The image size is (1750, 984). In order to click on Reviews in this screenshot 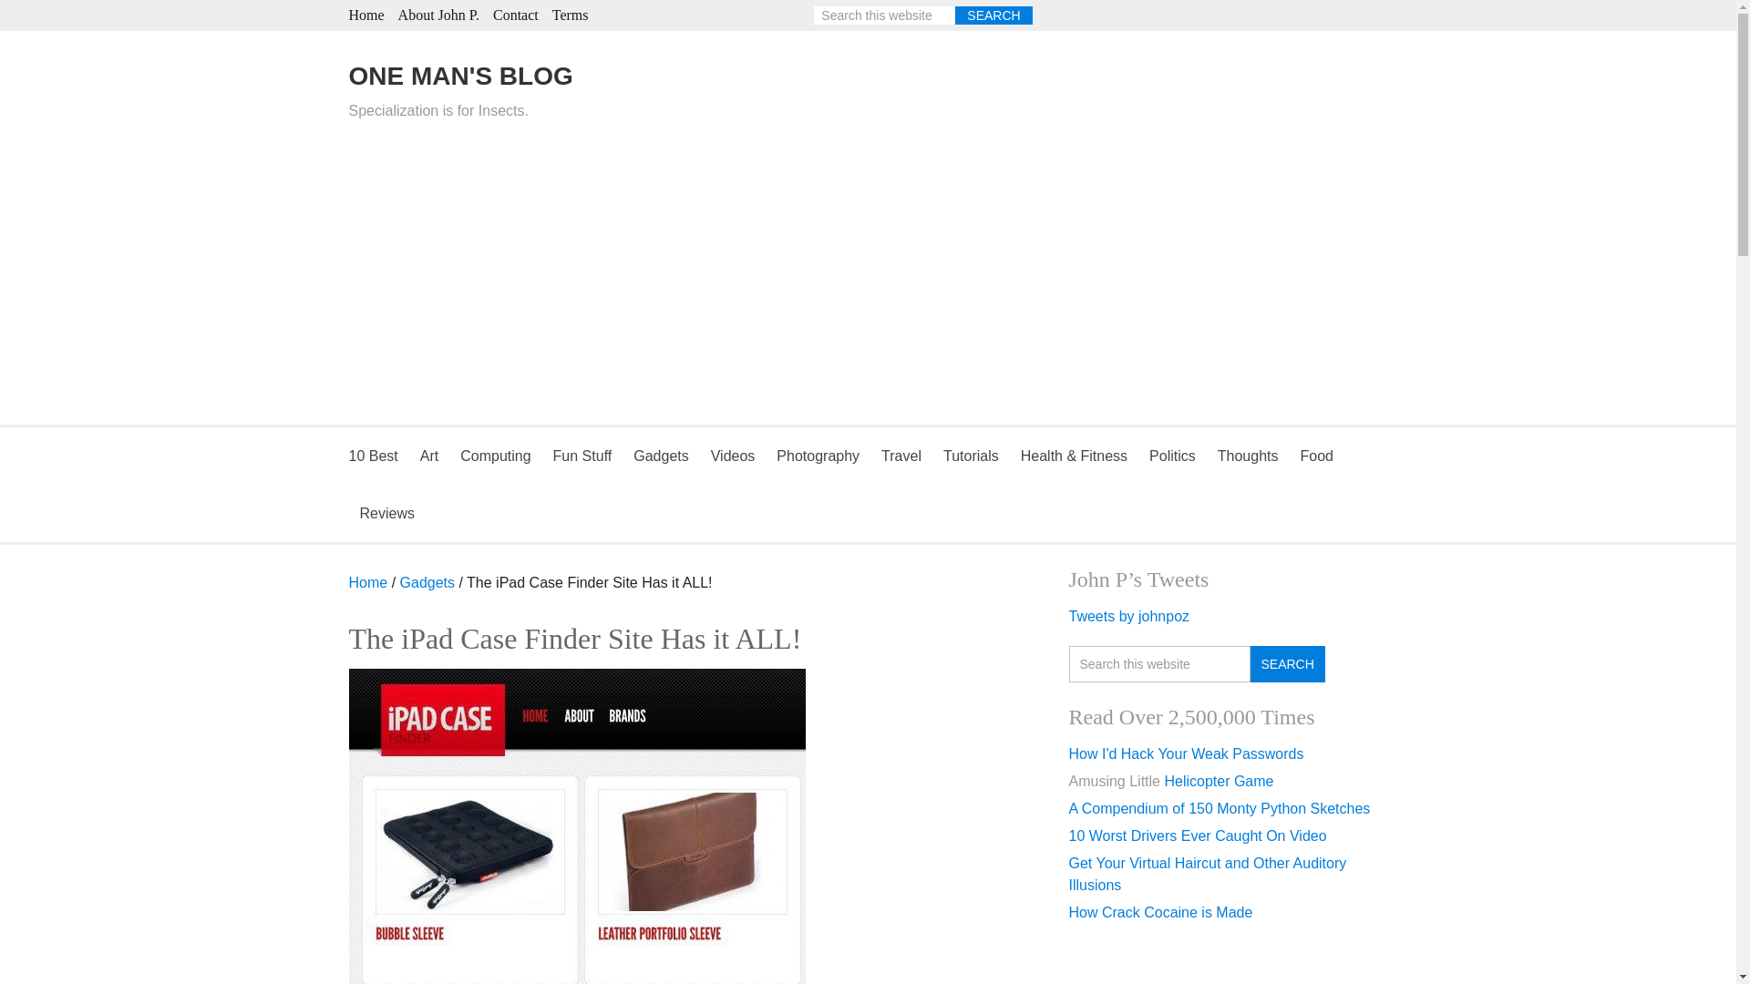, I will do `click(386, 514)`.